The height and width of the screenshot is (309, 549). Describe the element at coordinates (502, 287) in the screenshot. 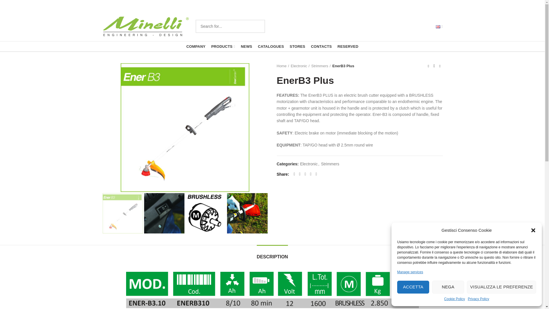

I see `VISUALIZZA LE PREFERENZE` at that location.